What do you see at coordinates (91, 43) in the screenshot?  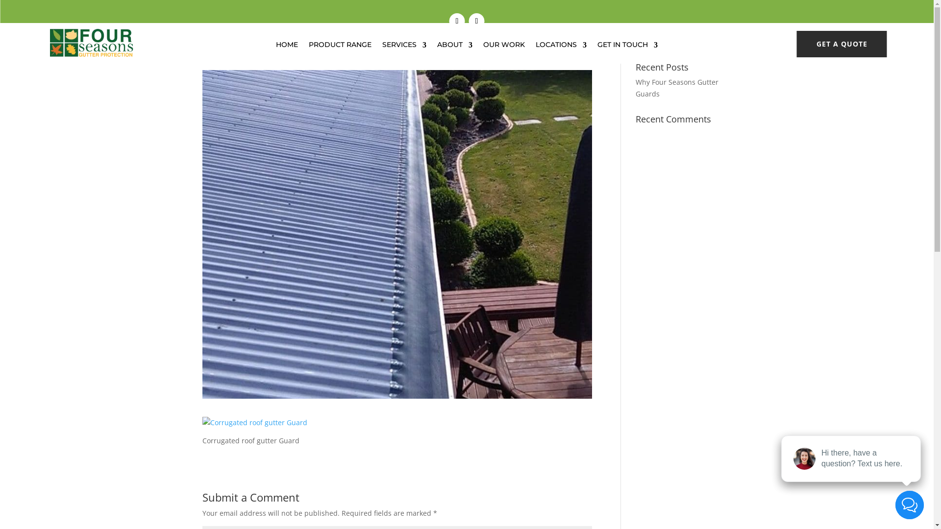 I see `four seasons gutter protection Logo` at bounding box center [91, 43].